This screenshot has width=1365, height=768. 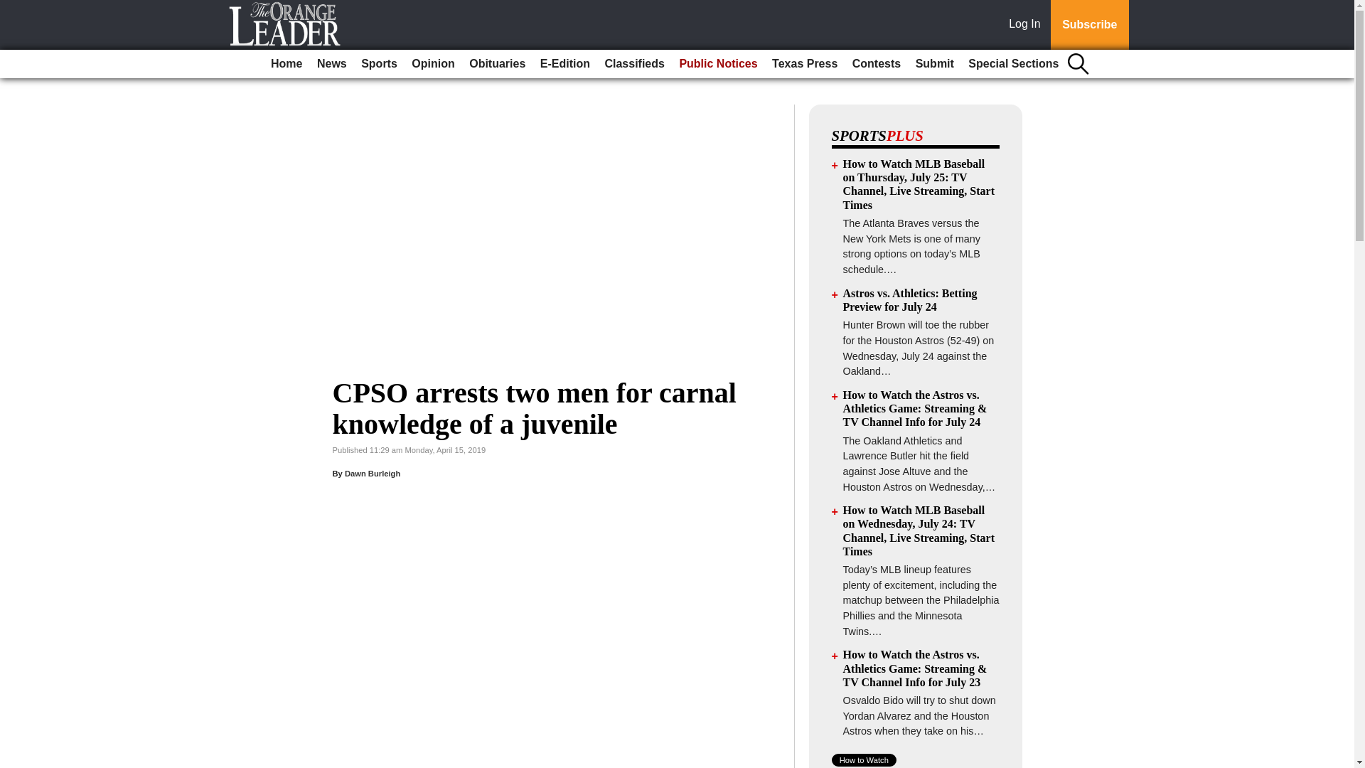 I want to click on News, so click(x=331, y=64).